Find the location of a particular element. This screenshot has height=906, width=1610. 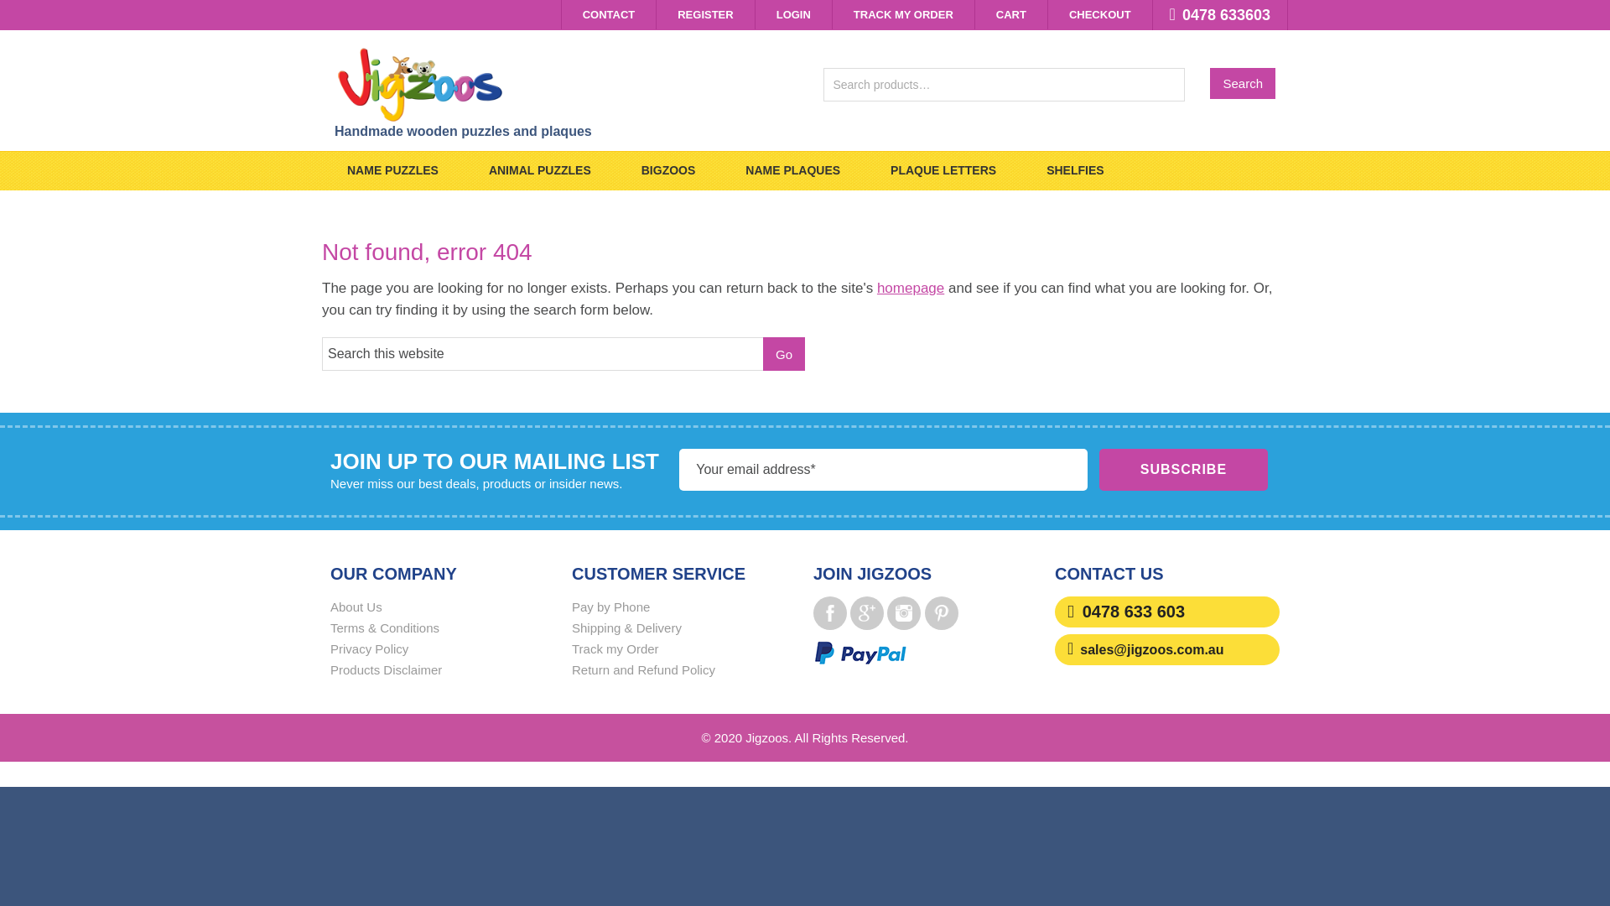

Terms & Conditions is located at coordinates (385, 627).